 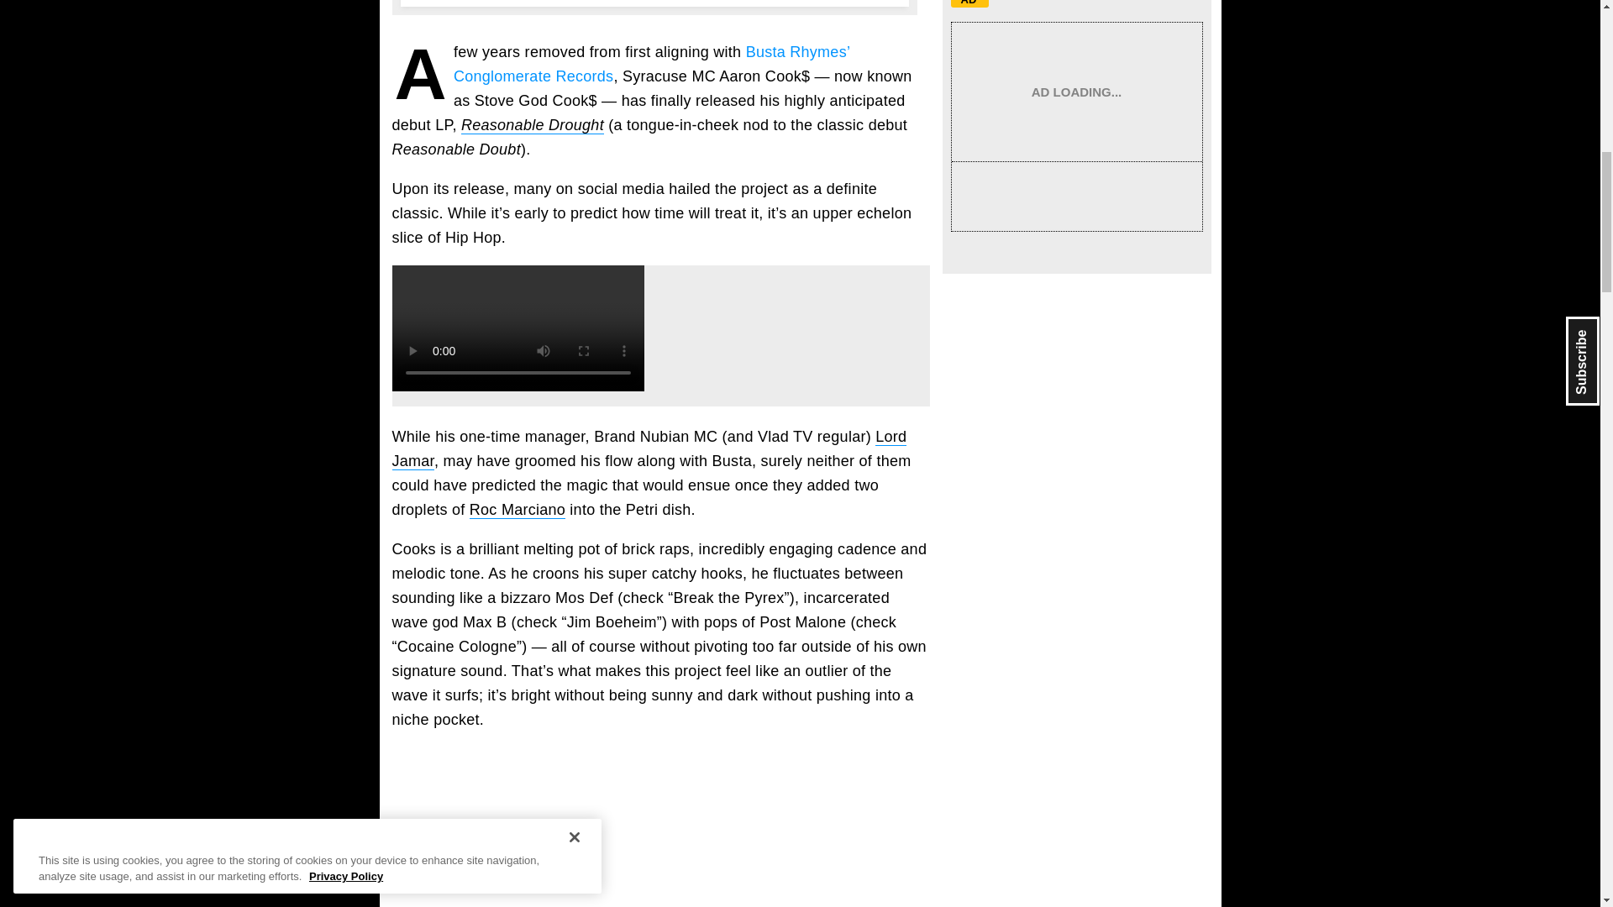 I want to click on Roc Marciano, so click(x=518, y=510).